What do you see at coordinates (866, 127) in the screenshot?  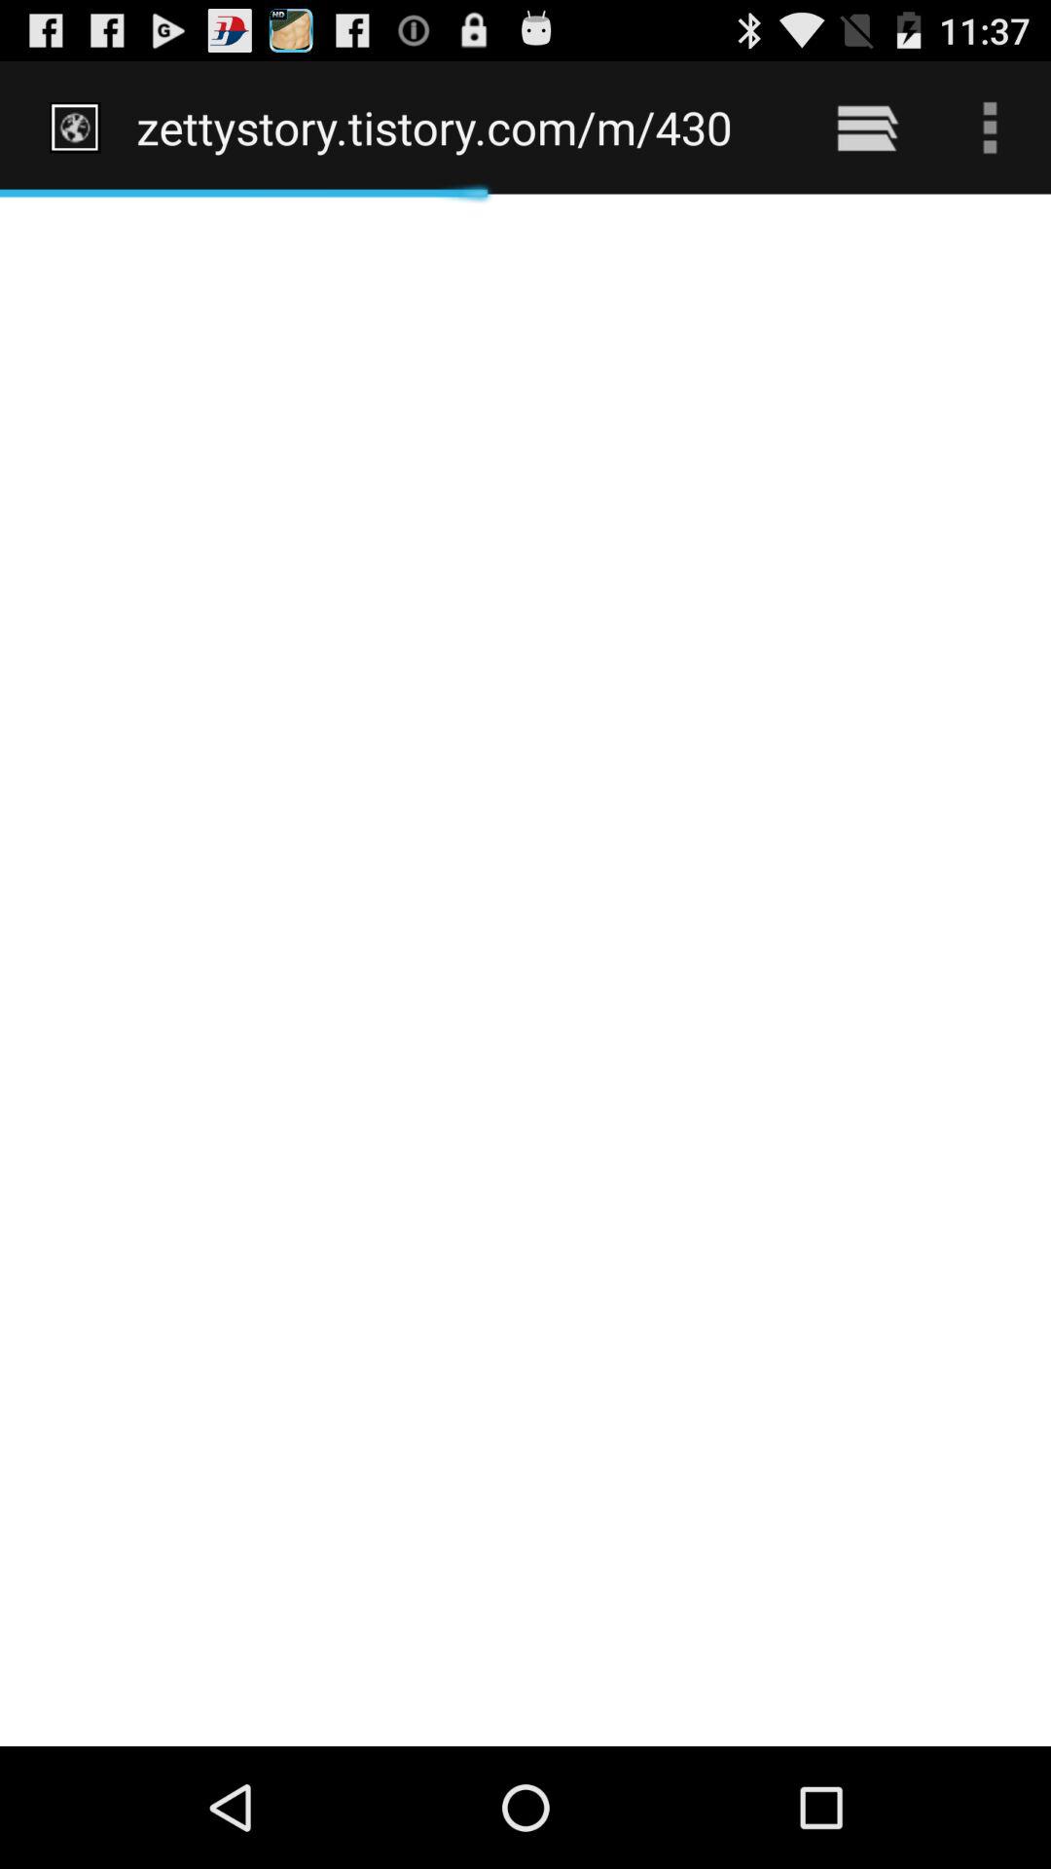 I see `turn on item to the right of the zettystory tistory com` at bounding box center [866, 127].